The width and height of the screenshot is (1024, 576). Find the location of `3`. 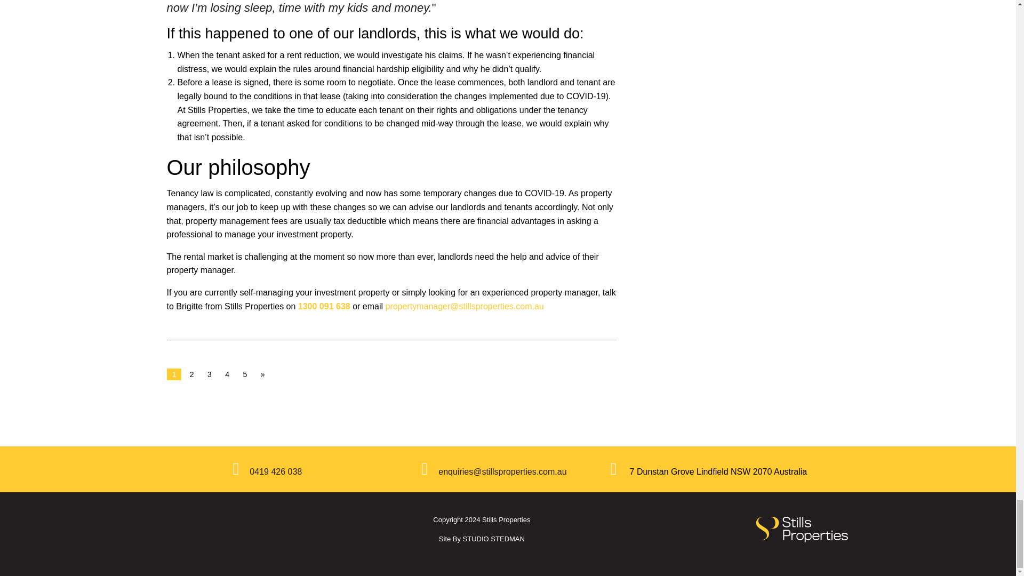

3 is located at coordinates (209, 374).